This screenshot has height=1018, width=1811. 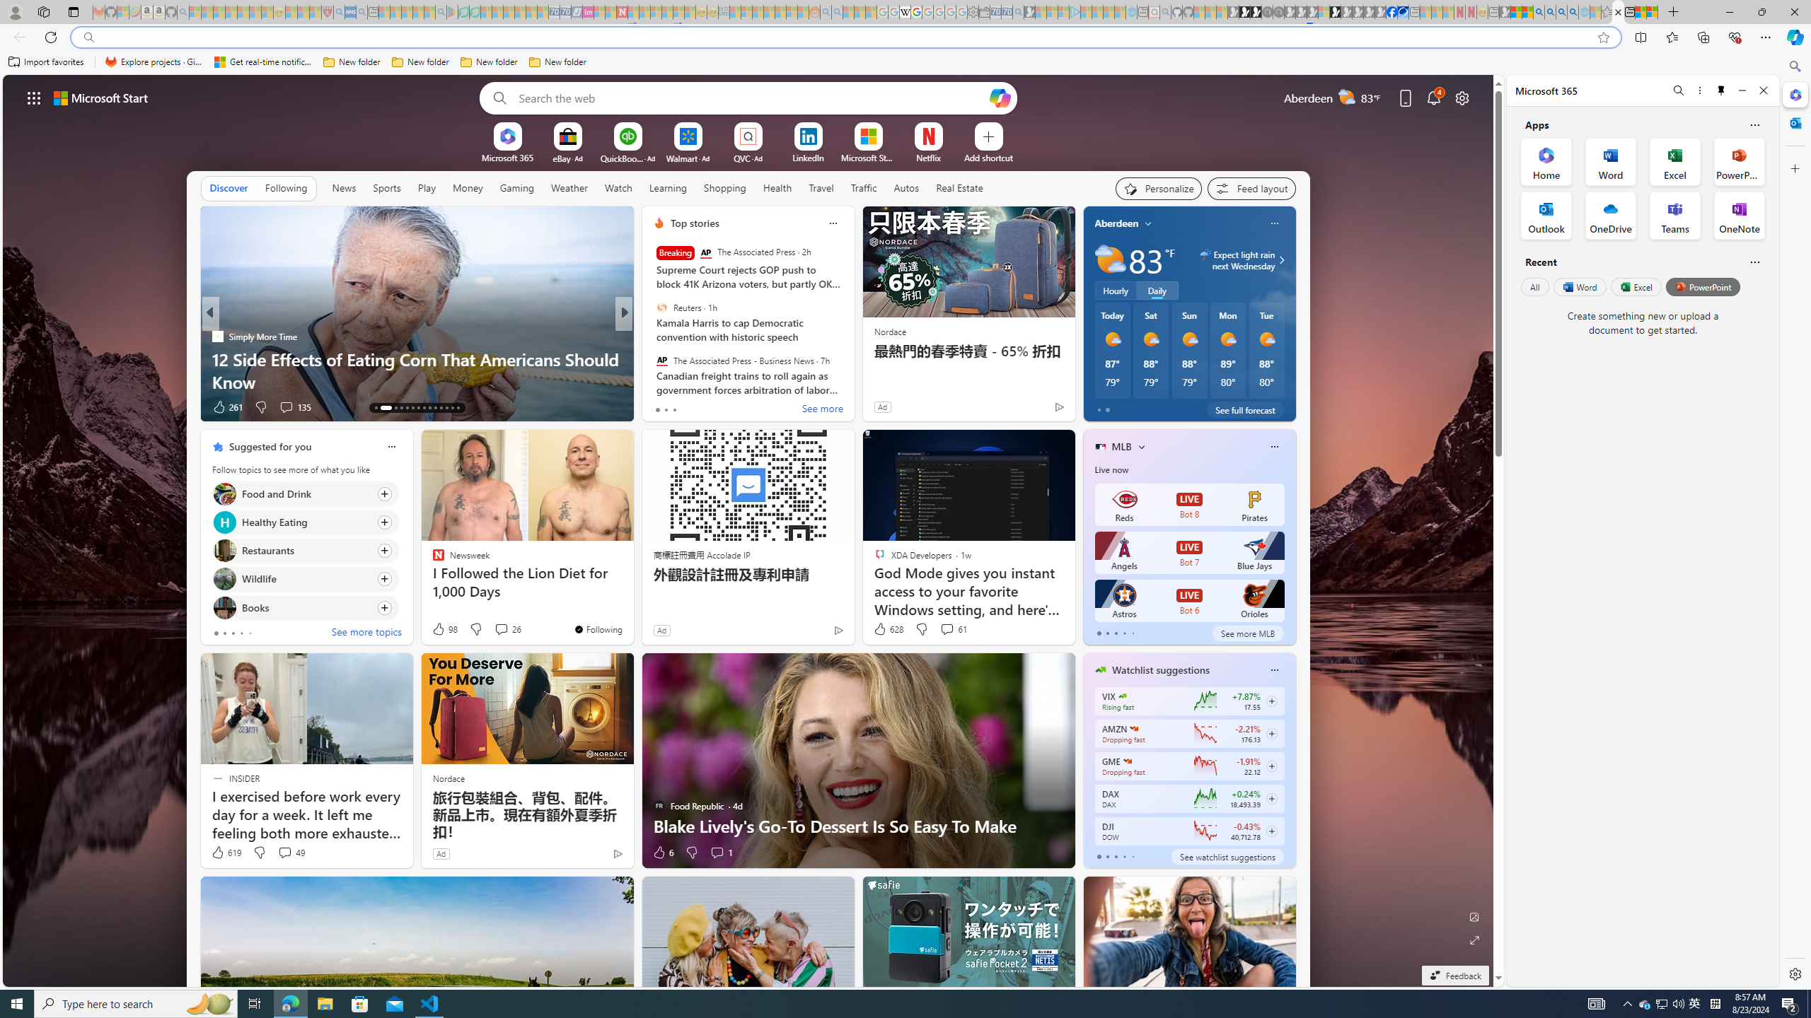 I want to click on 619 Like, so click(x=225, y=853).